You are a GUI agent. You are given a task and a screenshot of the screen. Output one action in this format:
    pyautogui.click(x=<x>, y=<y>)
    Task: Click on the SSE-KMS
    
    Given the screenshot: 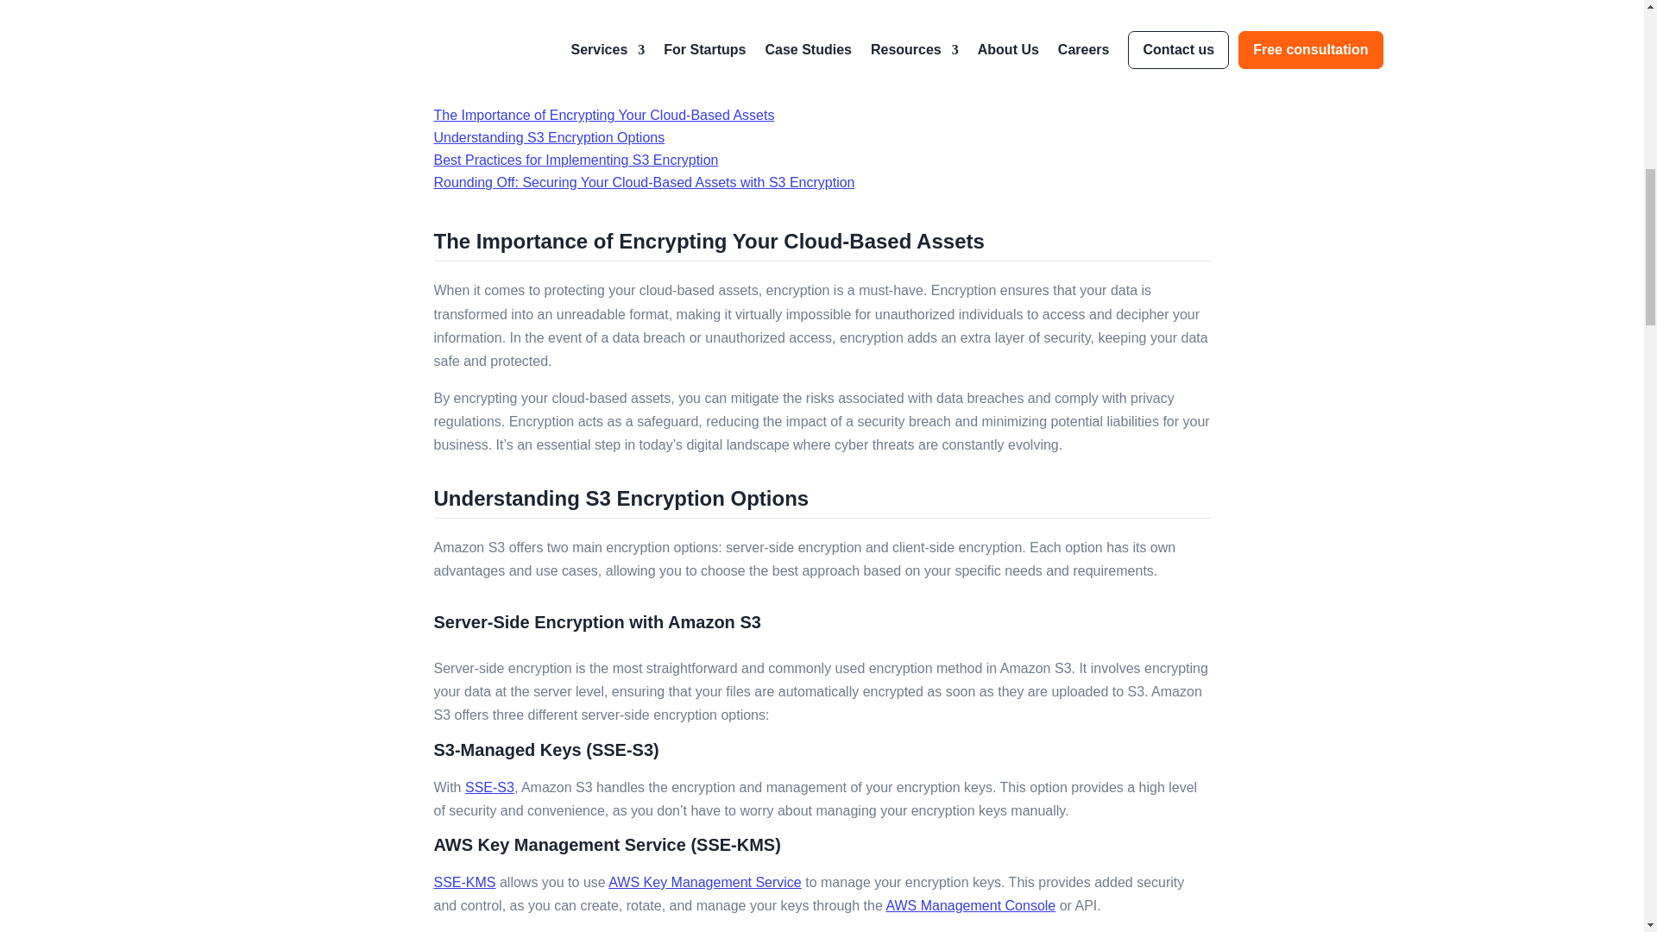 What is the action you would take?
    pyautogui.click(x=464, y=882)
    